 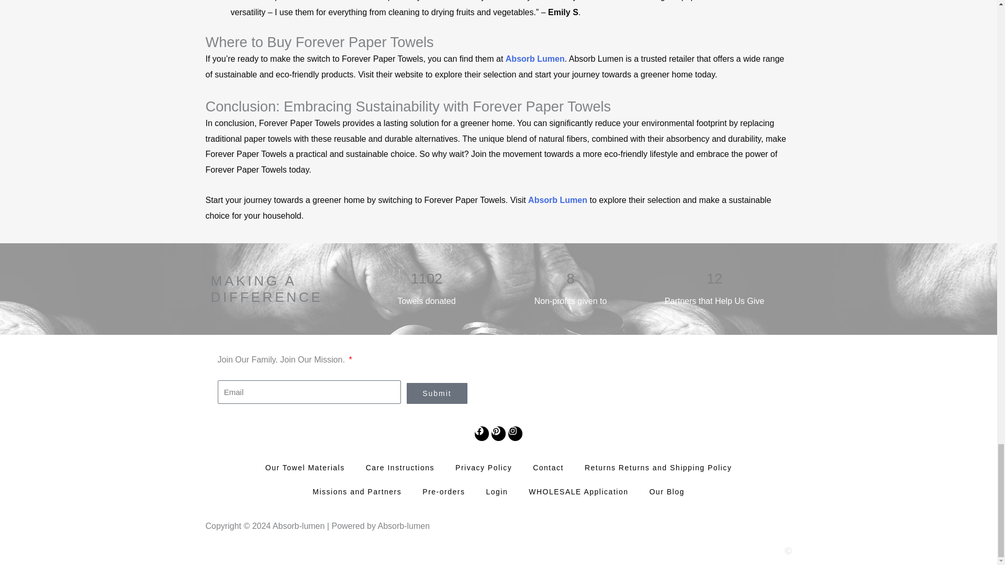 I want to click on Absorb Lumen, so click(x=535, y=59).